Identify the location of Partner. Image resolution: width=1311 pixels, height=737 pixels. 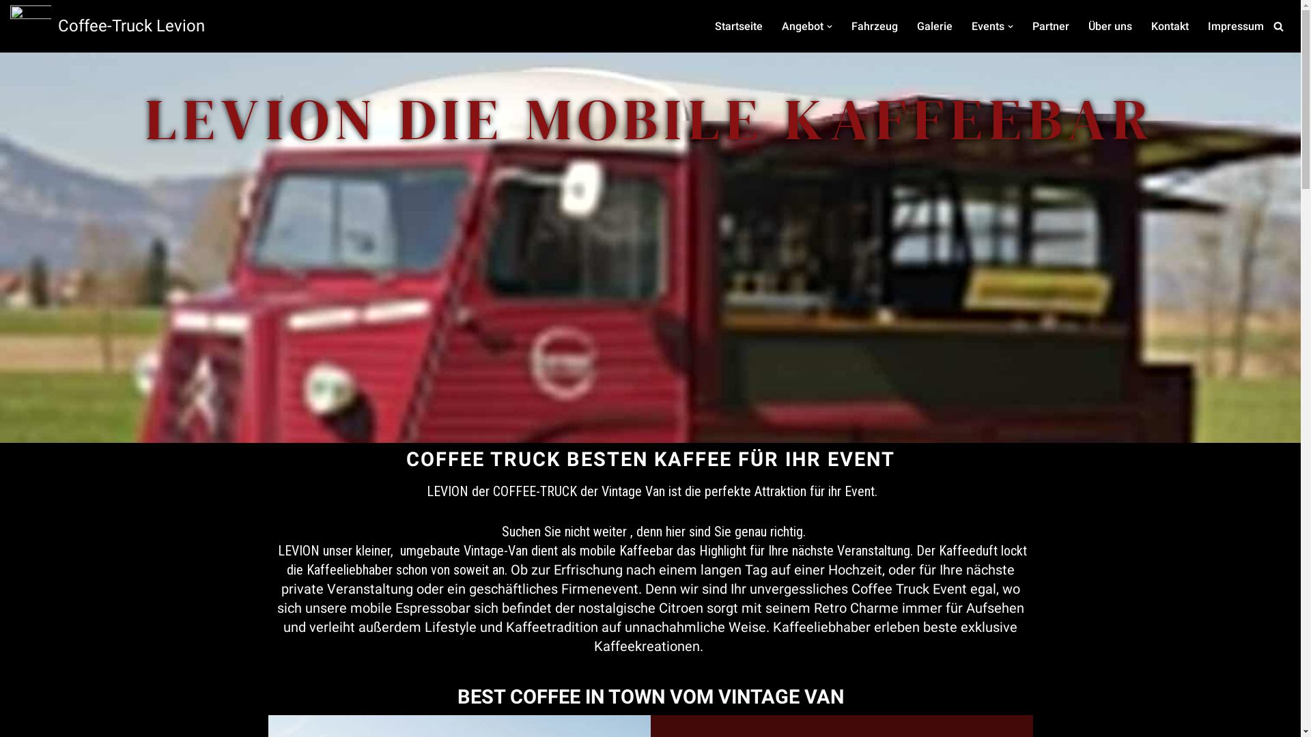
(1051, 26).